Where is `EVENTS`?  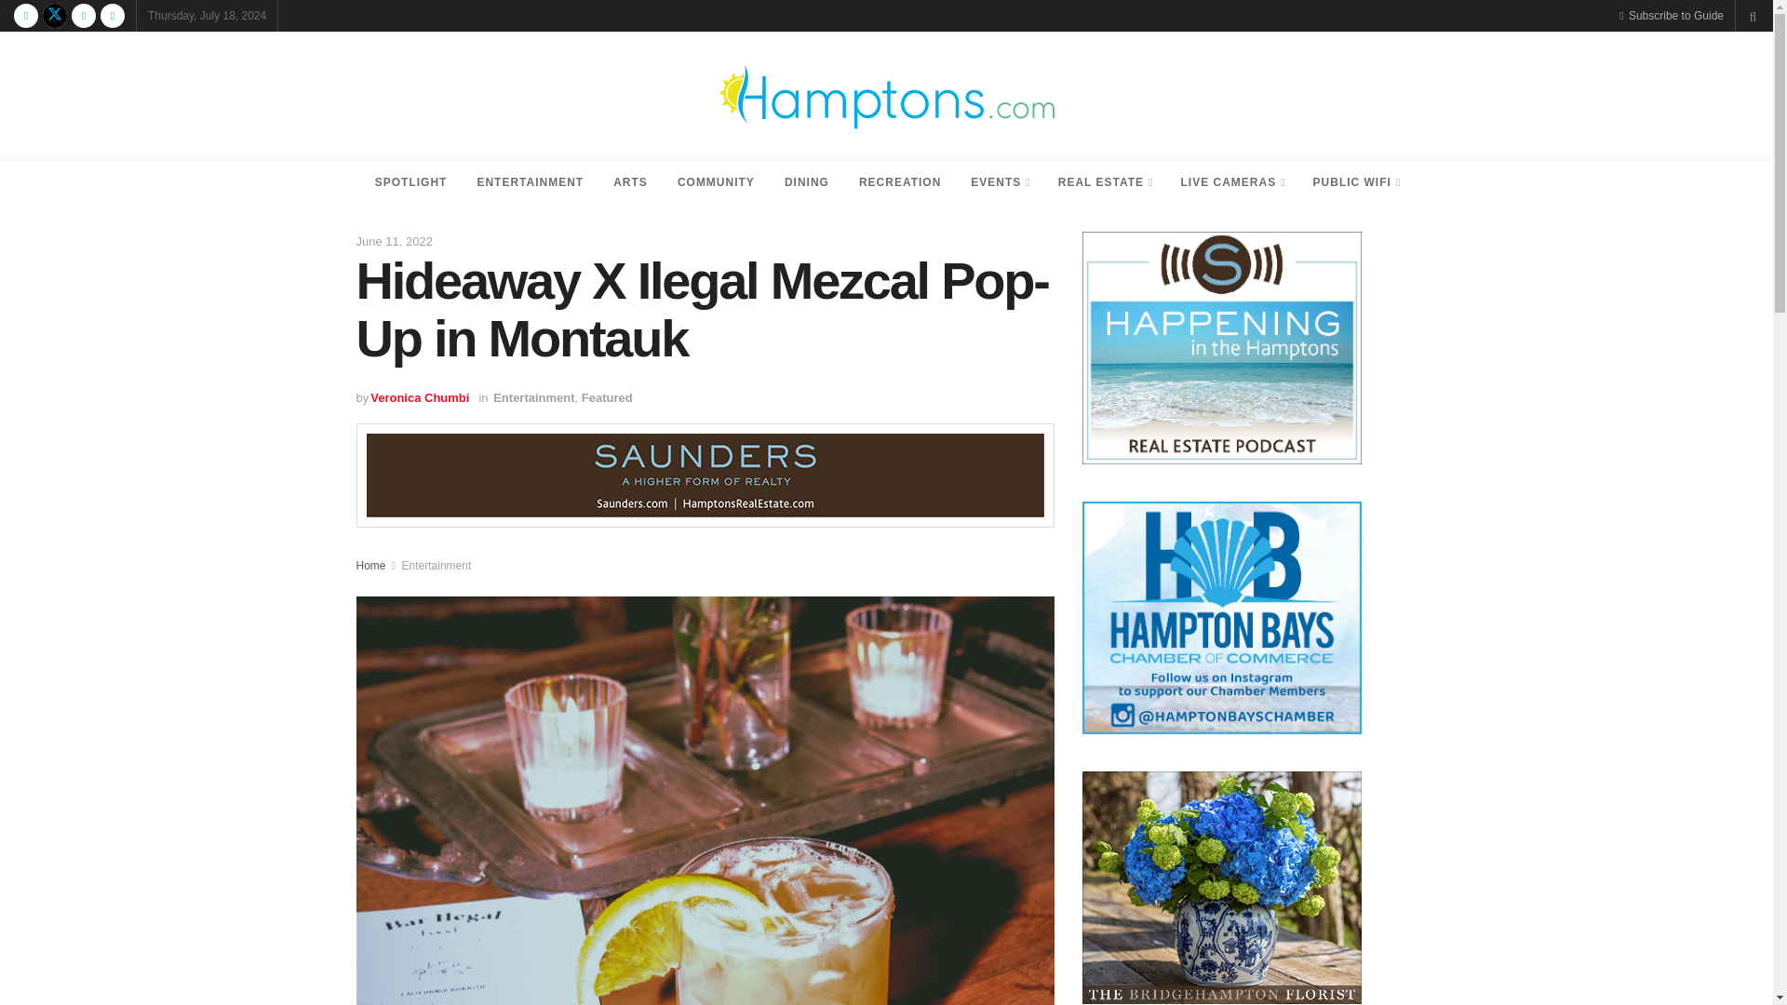
EVENTS is located at coordinates (999, 182).